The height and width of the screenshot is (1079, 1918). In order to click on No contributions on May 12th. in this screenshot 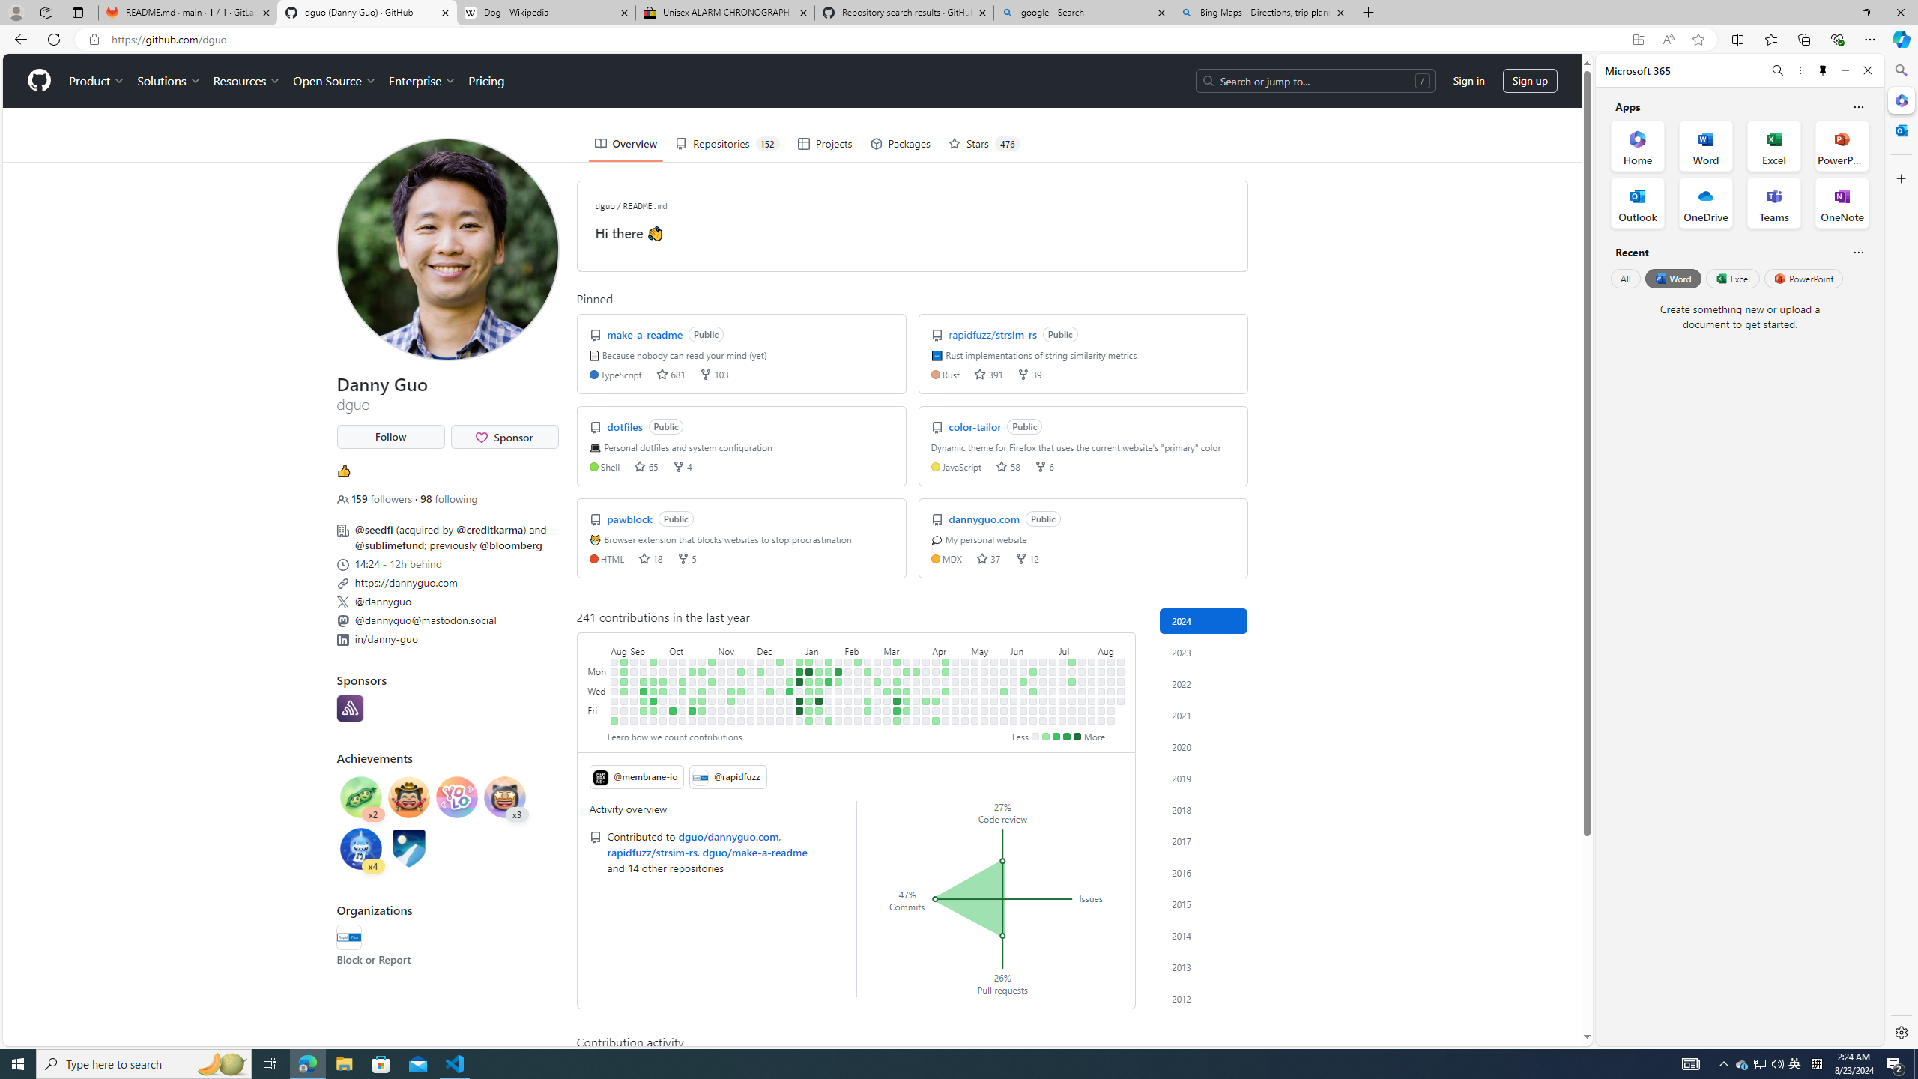, I will do `click(984, 662)`.